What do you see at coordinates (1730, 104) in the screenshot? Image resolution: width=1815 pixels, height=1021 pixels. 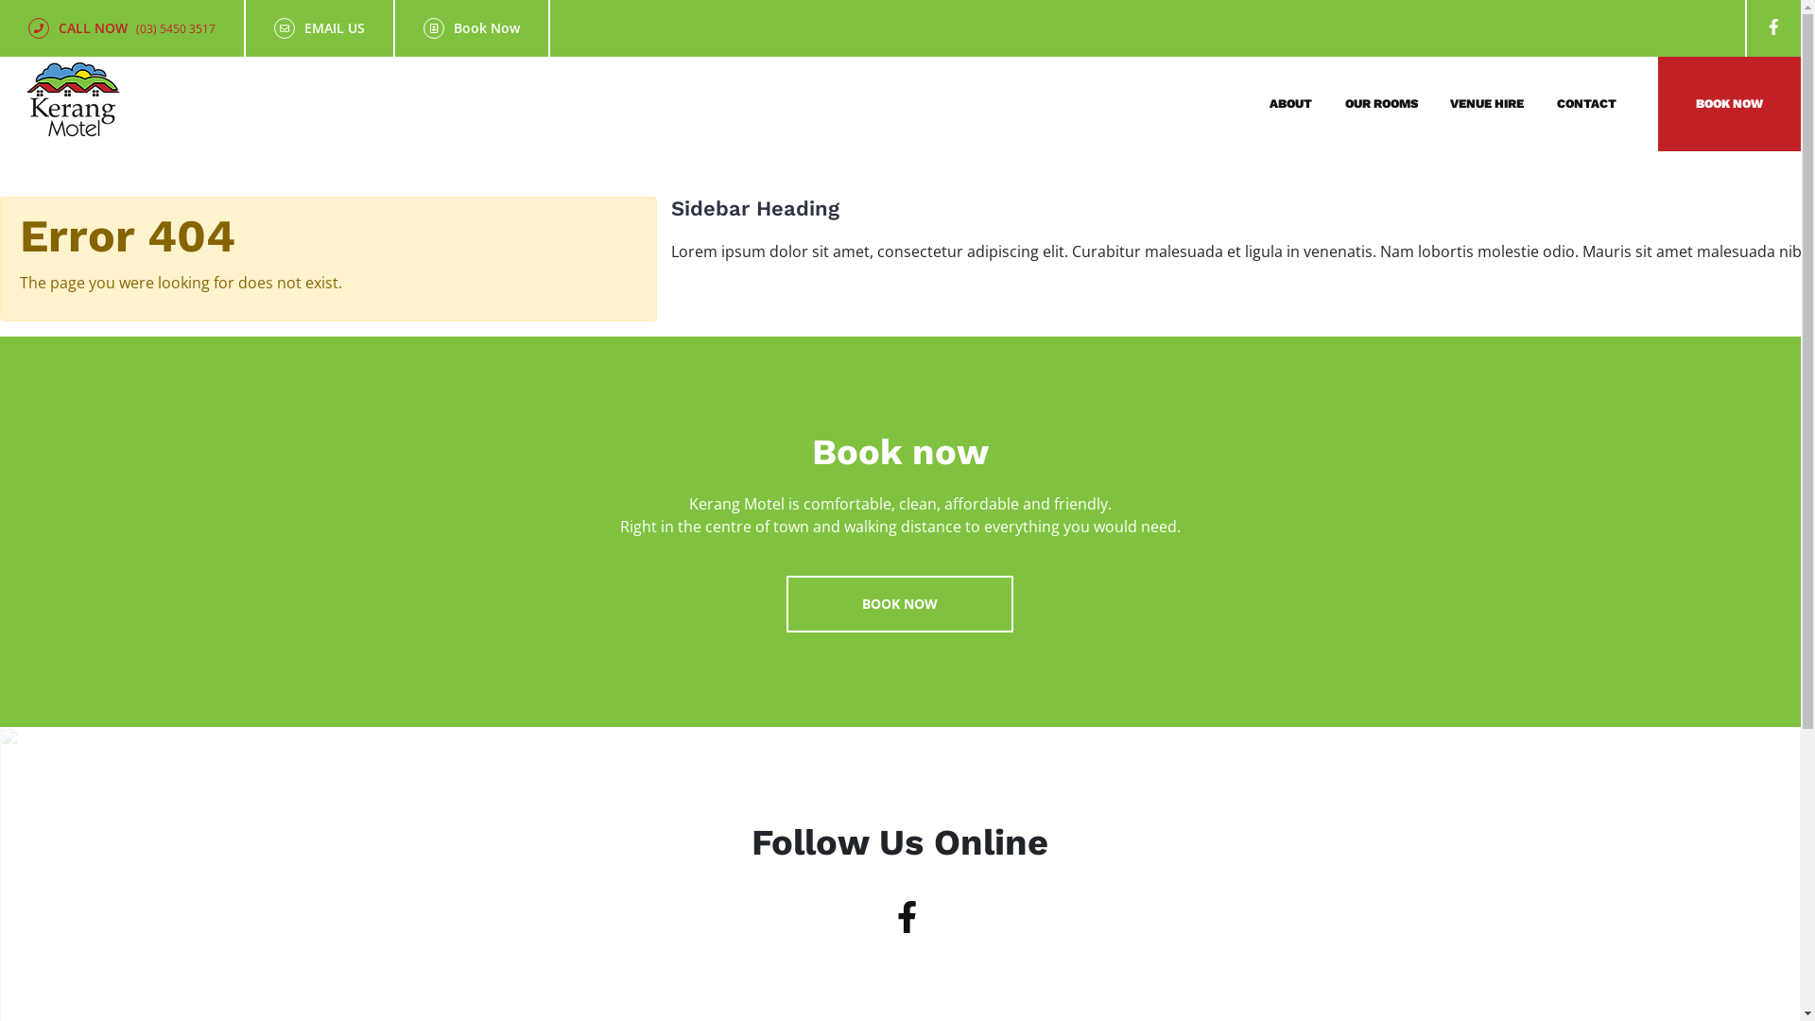 I see `BOOK NOW` at bounding box center [1730, 104].